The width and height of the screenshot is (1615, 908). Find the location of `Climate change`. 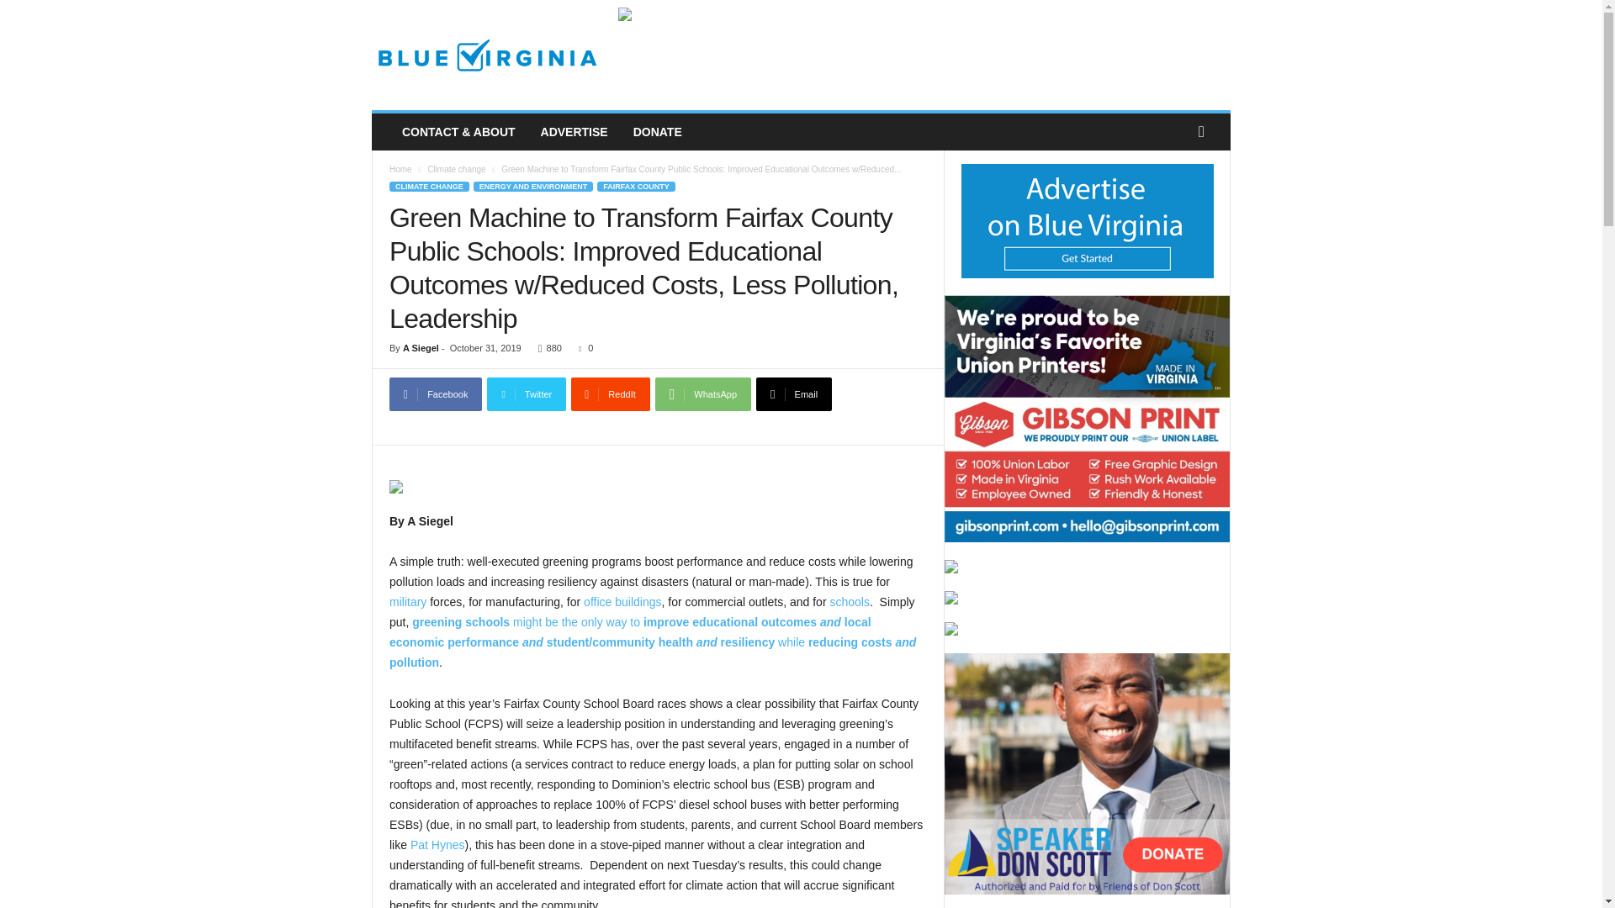

Climate change is located at coordinates (456, 169).